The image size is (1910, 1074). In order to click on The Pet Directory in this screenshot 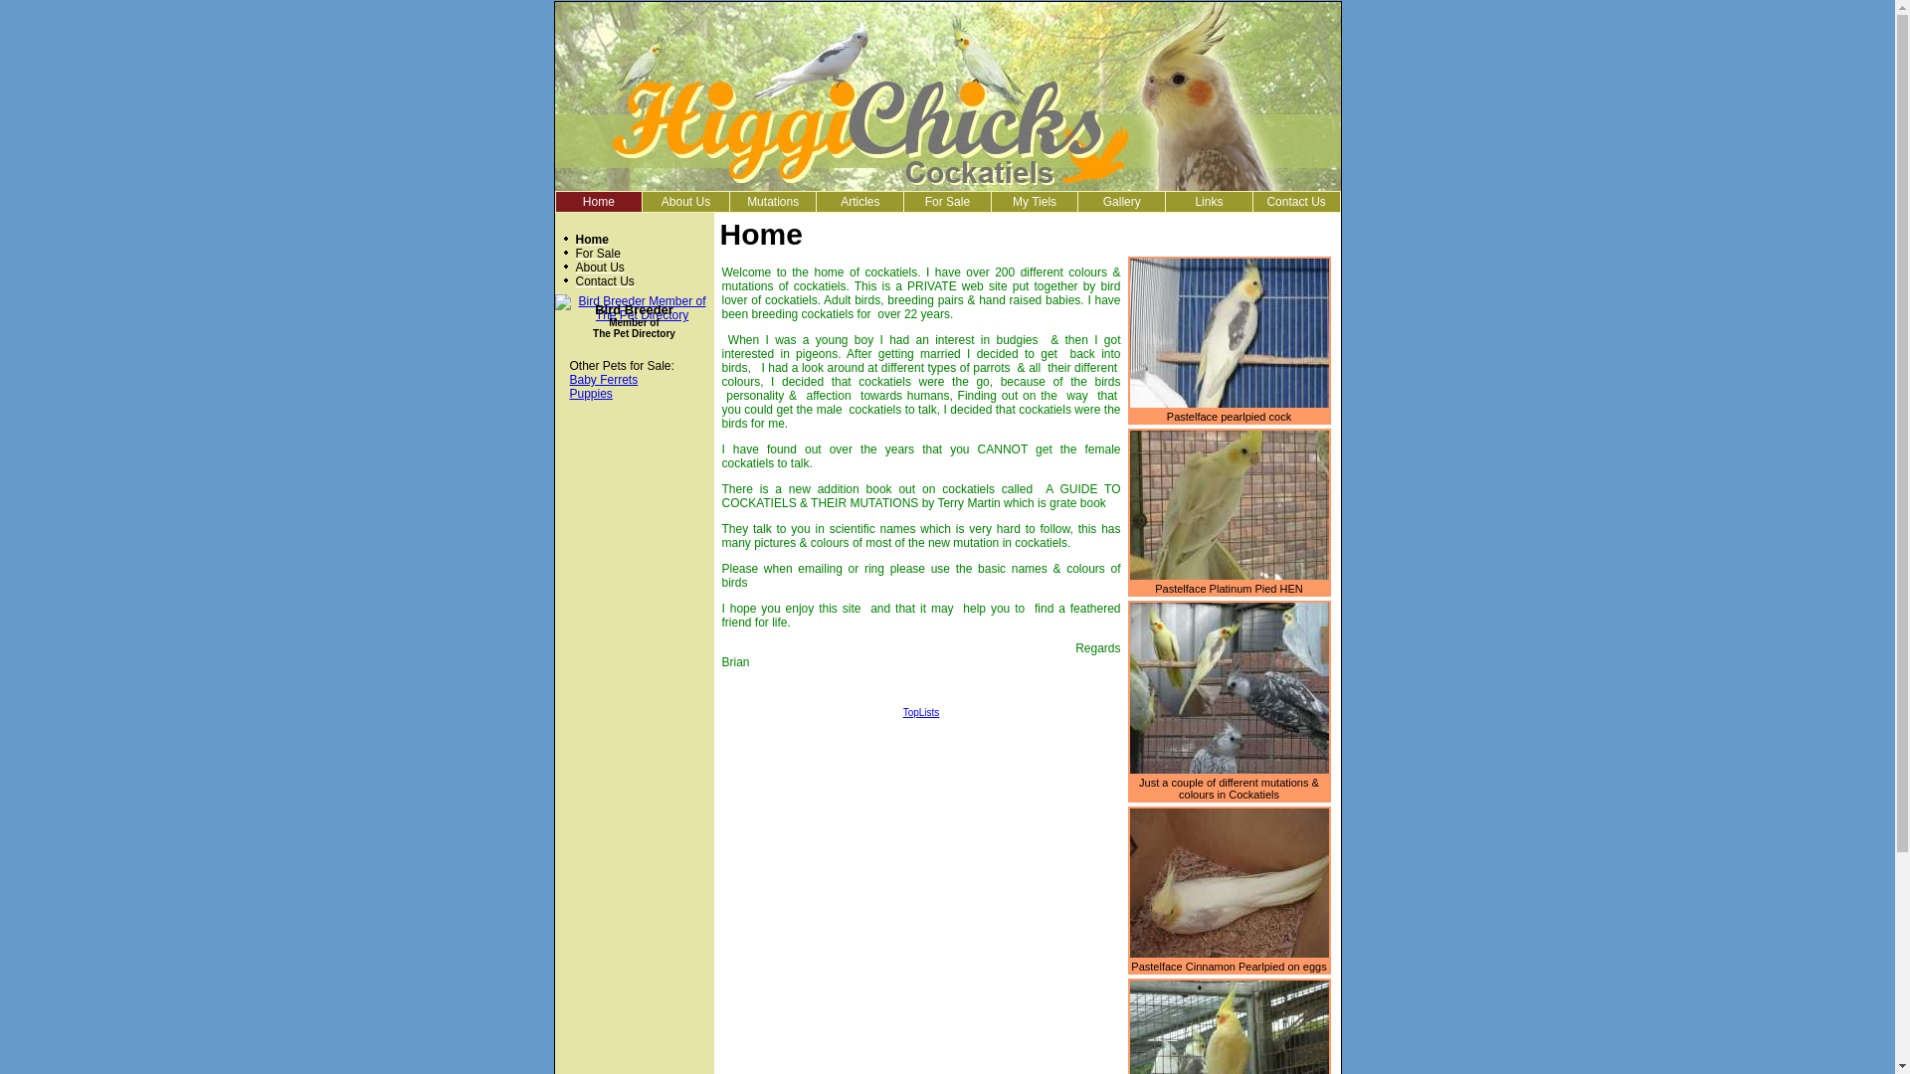, I will do `click(635, 334)`.